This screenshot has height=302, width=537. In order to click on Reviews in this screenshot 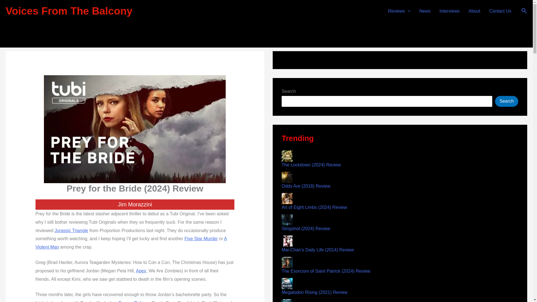, I will do `click(399, 11)`.